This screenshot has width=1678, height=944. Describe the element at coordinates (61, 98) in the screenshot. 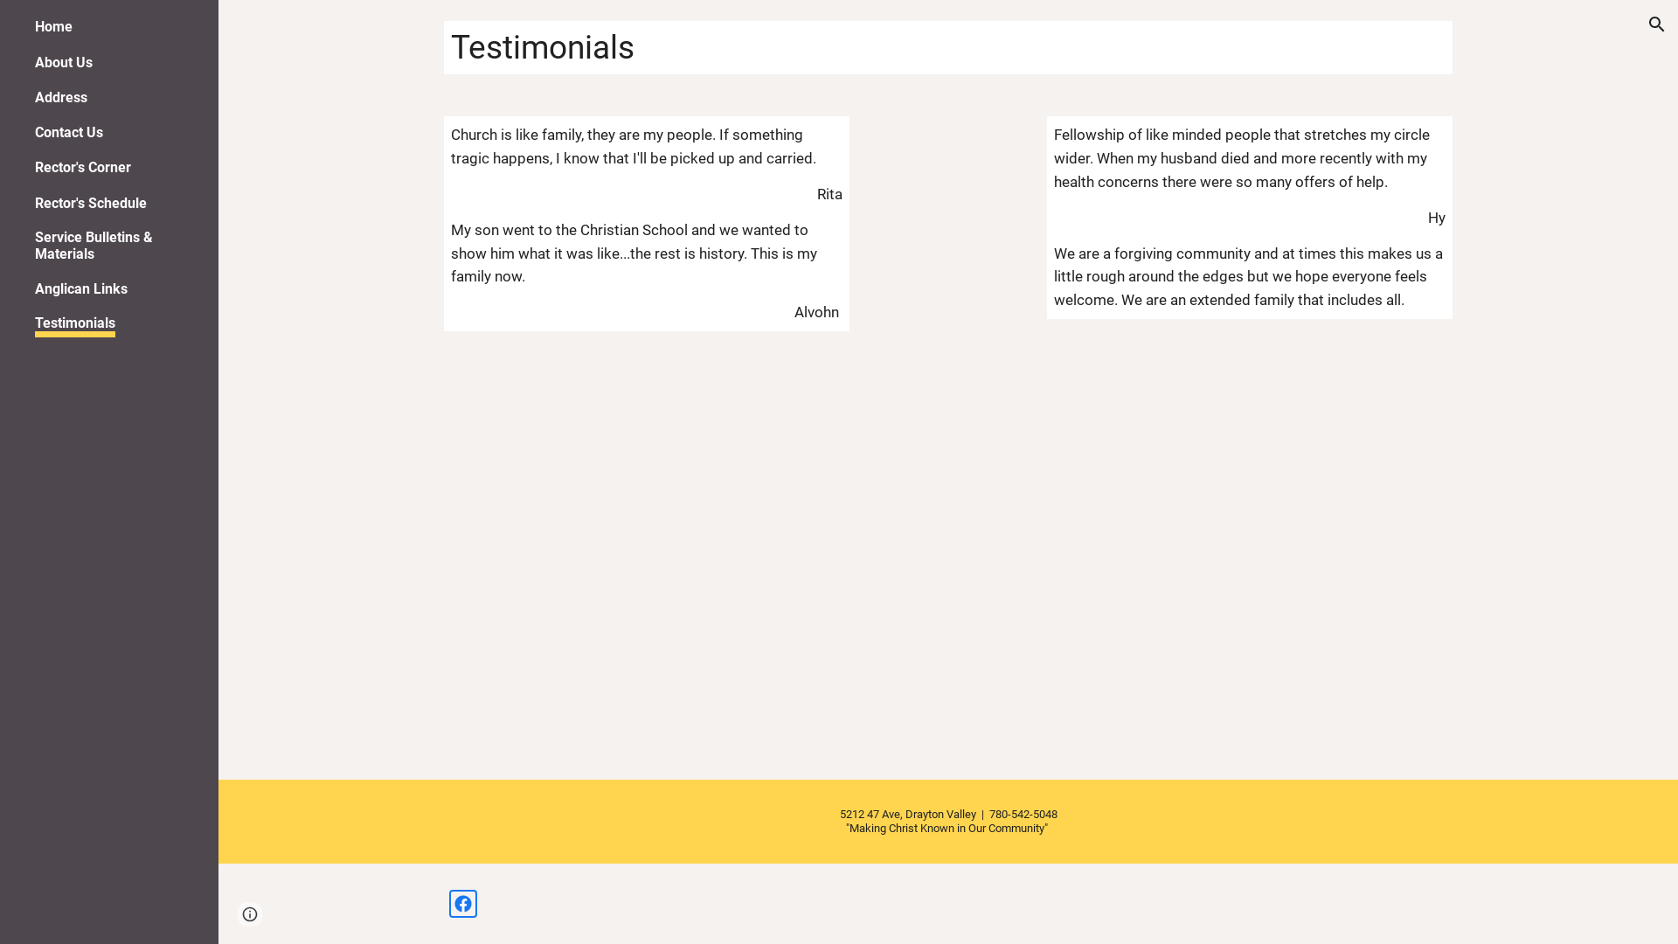

I see `Address` at that location.